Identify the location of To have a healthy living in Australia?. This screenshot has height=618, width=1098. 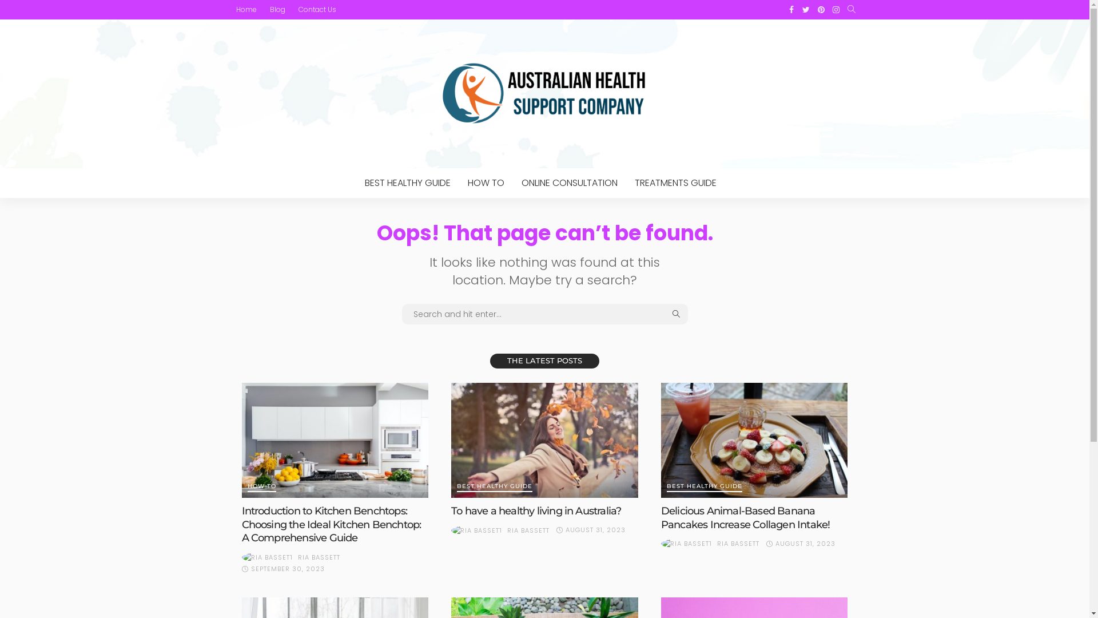
(544, 441).